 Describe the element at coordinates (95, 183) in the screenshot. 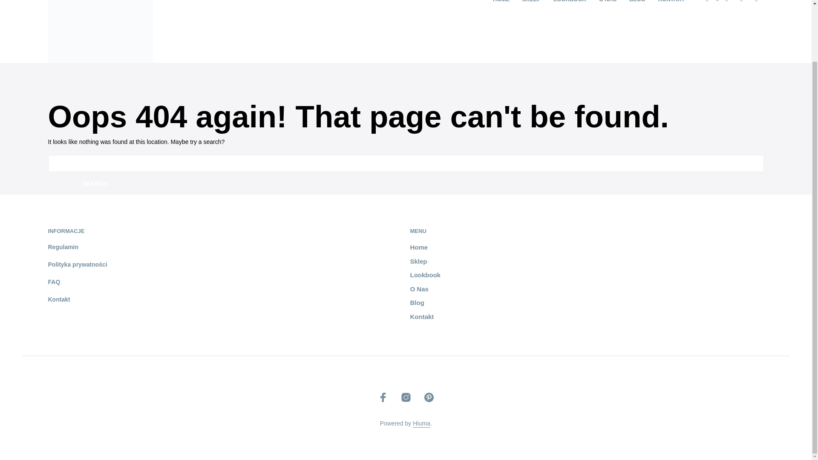

I see `Search` at that location.